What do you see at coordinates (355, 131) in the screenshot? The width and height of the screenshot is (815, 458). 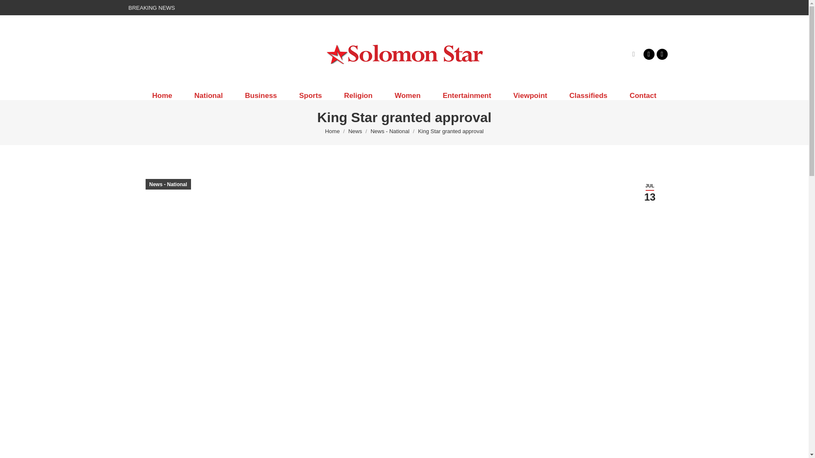 I see `News` at bounding box center [355, 131].